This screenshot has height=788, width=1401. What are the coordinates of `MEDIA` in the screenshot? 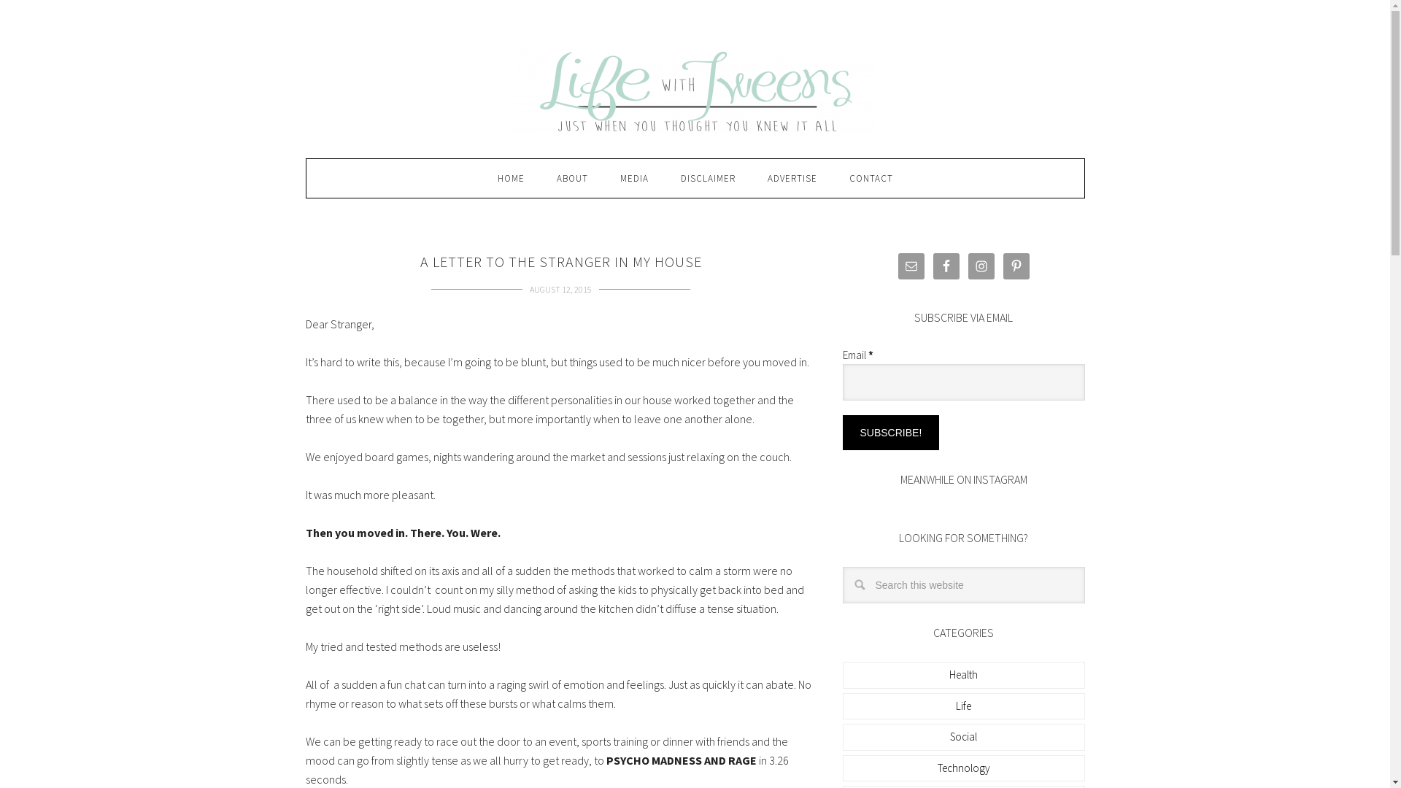 It's located at (635, 178).